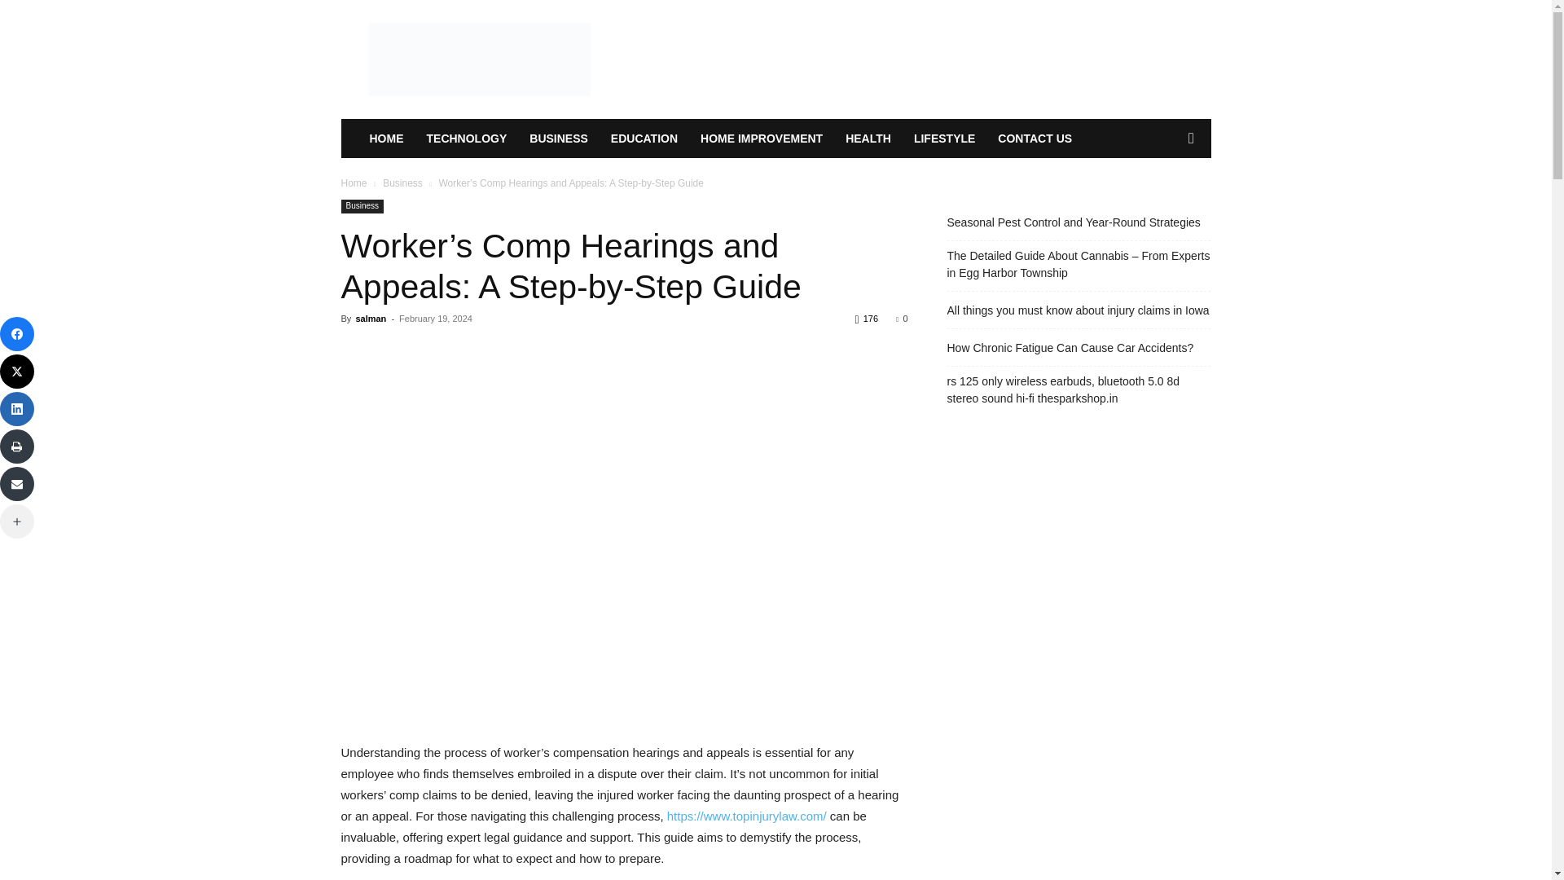  What do you see at coordinates (558, 139) in the screenshot?
I see `BUSINESS` at bounding box center [558, 139].